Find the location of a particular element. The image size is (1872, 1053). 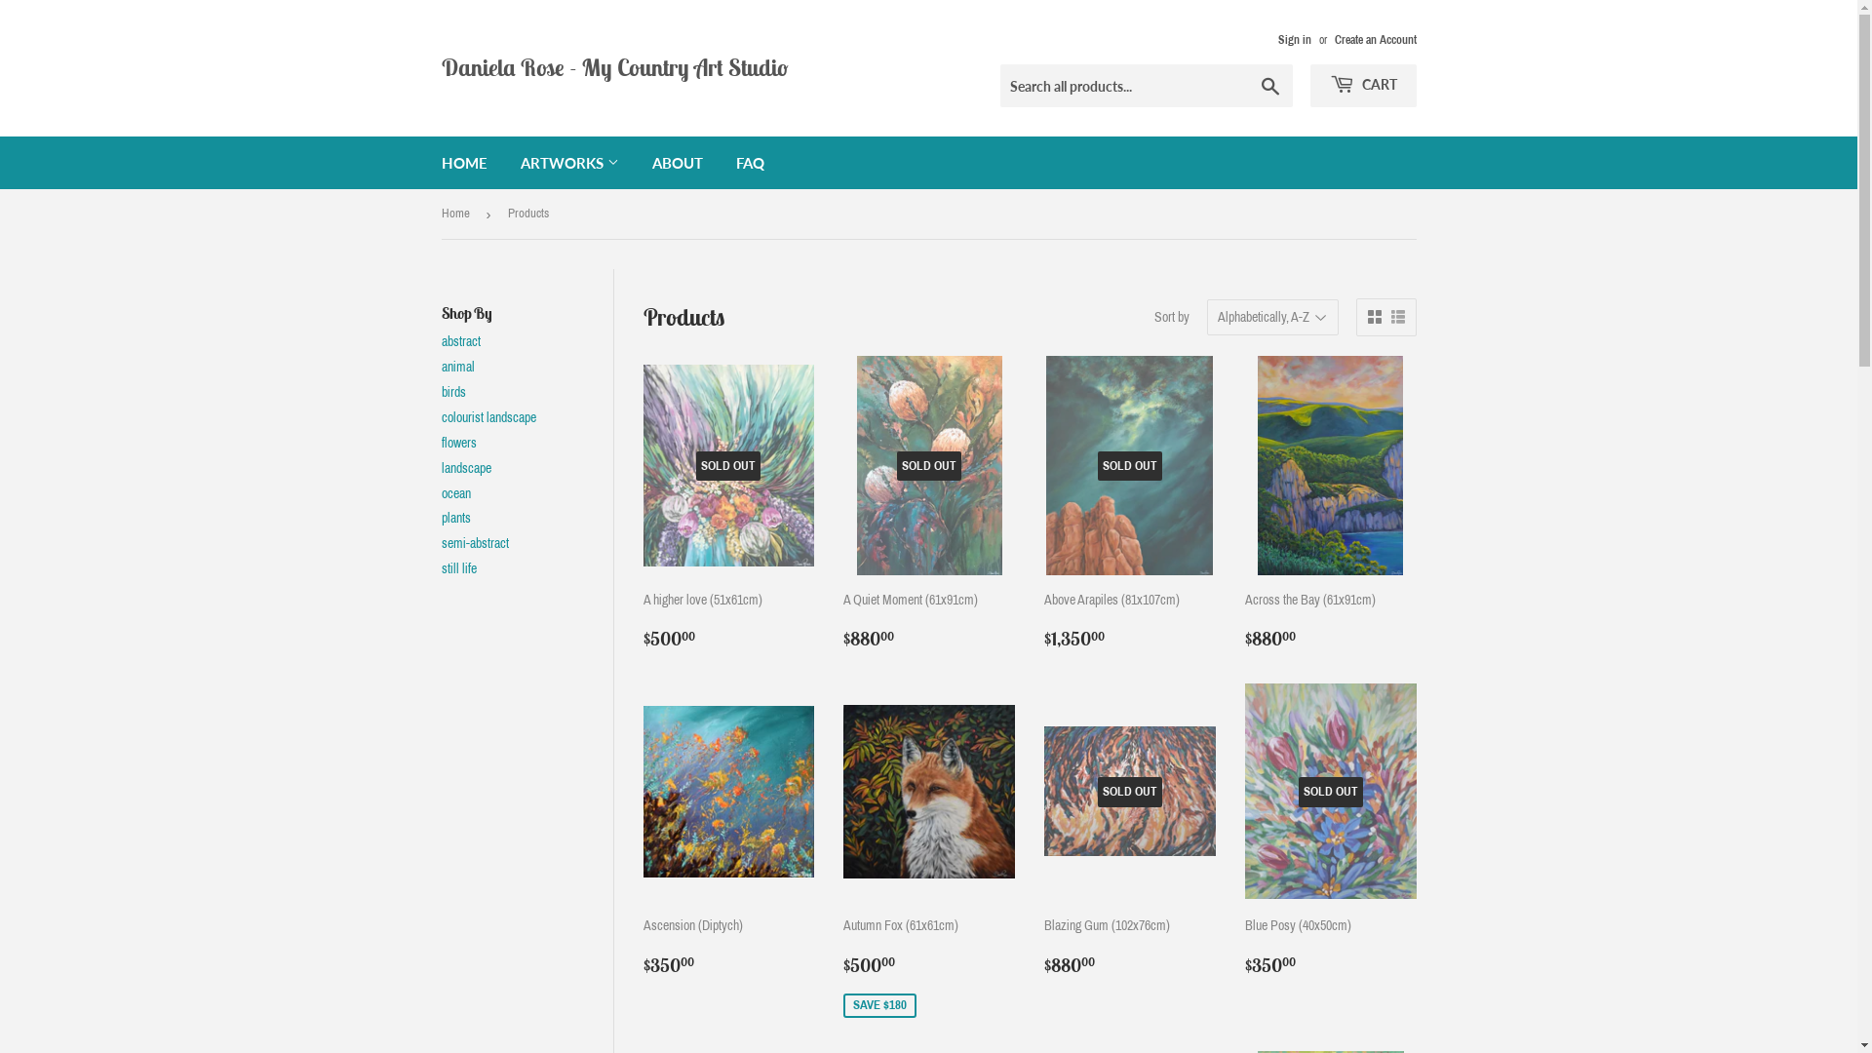

List view is located at coordinates (1397, 318).